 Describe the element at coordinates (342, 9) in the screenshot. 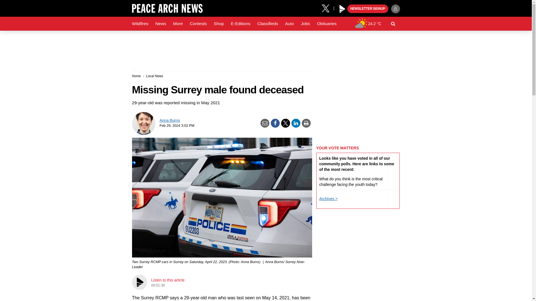

I see `Black Press Media` at that location.